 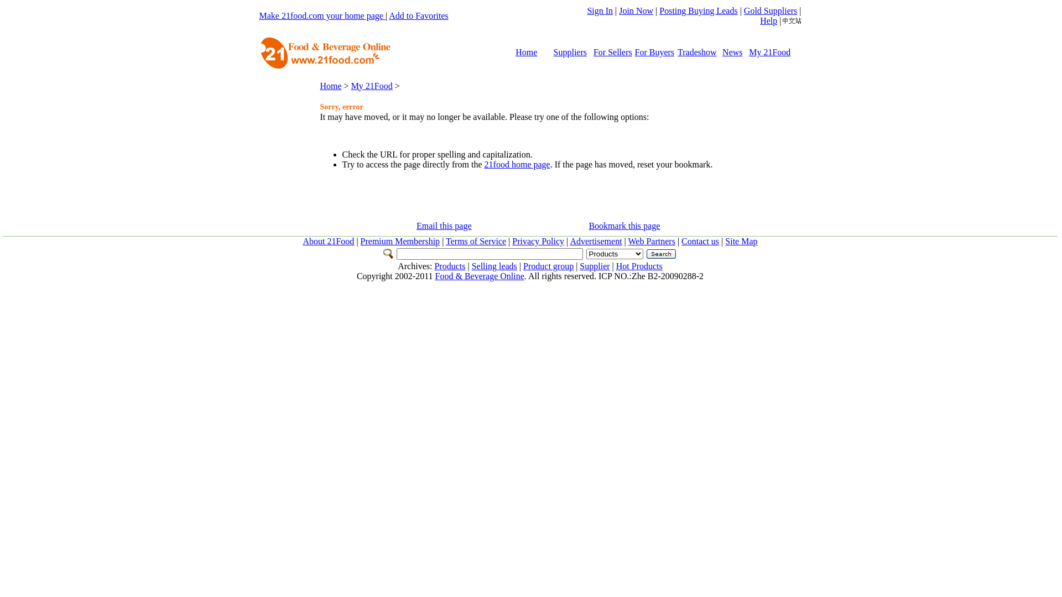 What do you see at coordinates (517, 165) in the screenshot?
I see `21food home page` at bounding box center [517, 165].